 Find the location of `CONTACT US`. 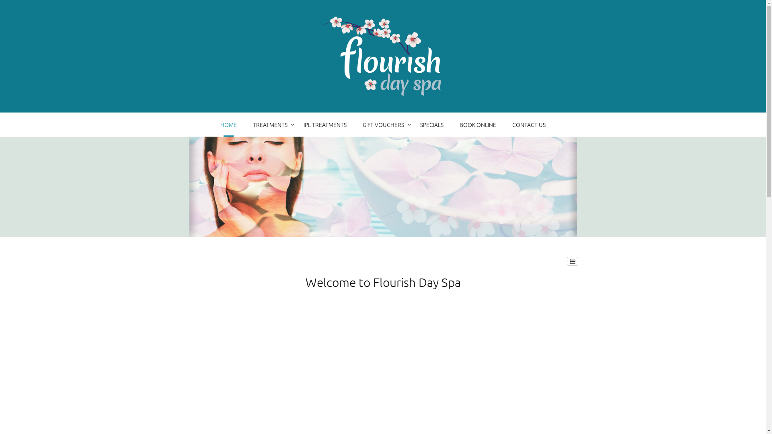

CONTACT US is located at coordinates (529, 125).